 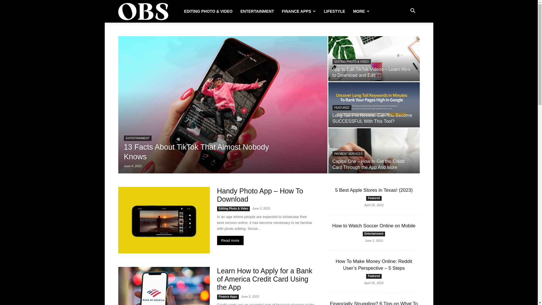 What do you see at coordinates (342, 108) in the screenshot?
I see `FEATURED` at bounding box center [342, 108].